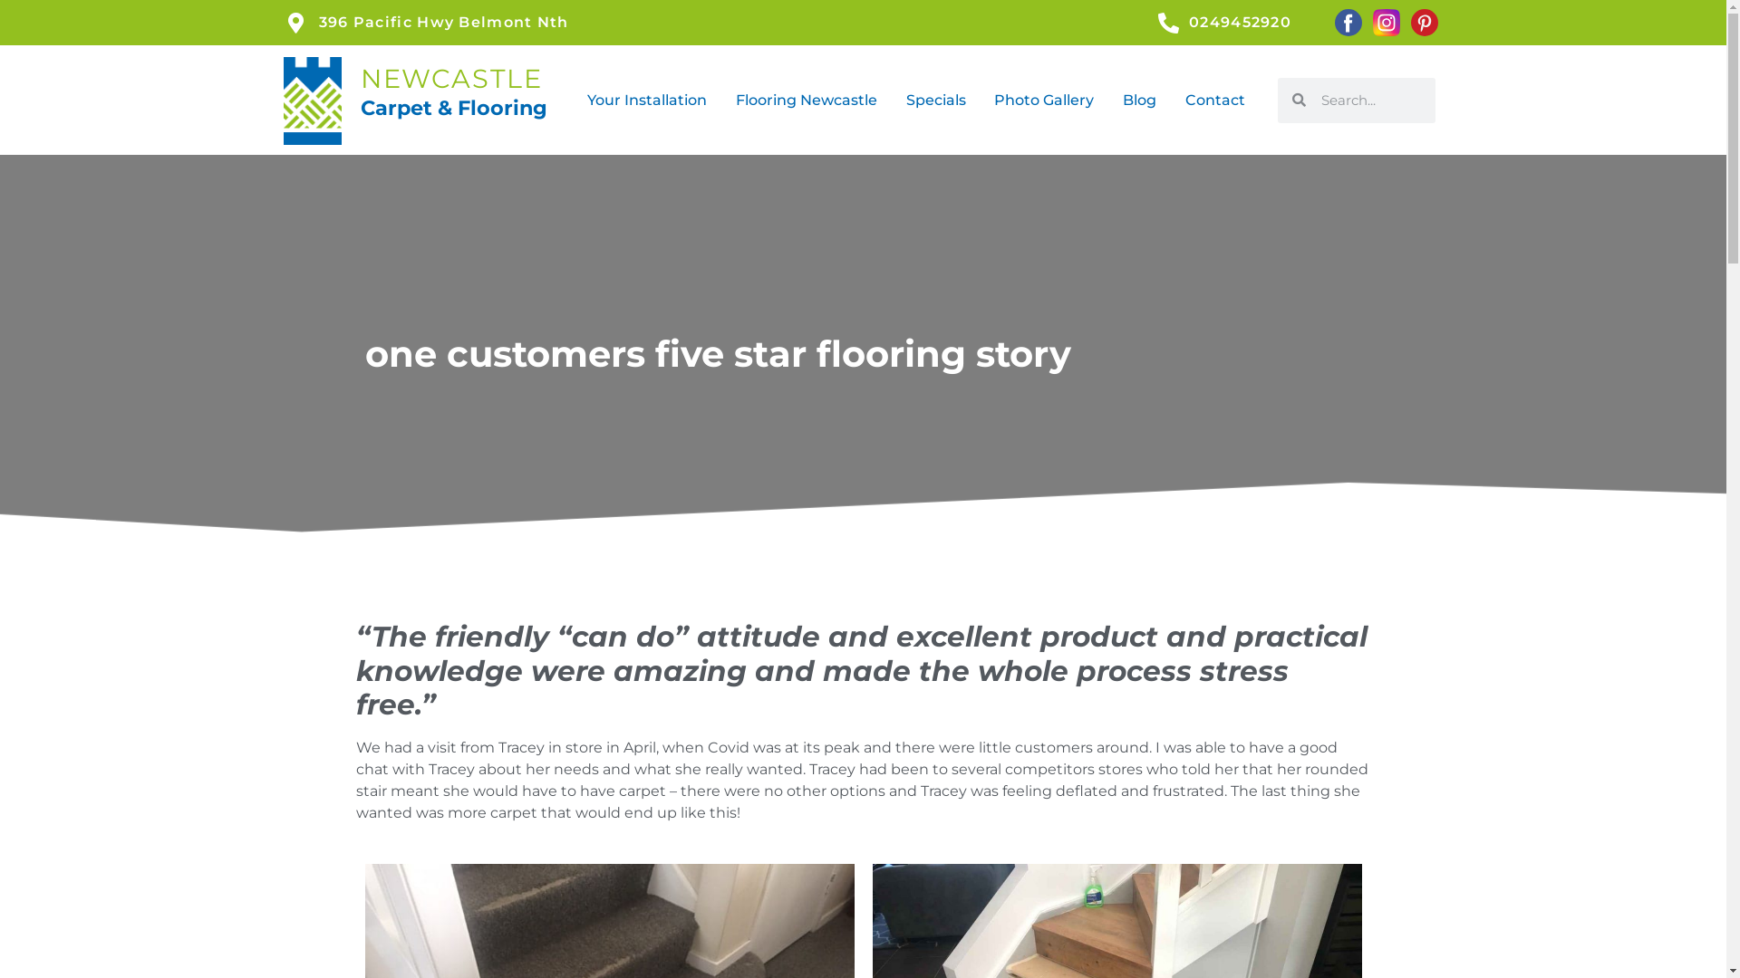  What do you see at coordinates (1215, 101) in the screenshot?
I see `Contact` at bounding box center [1215, 101].